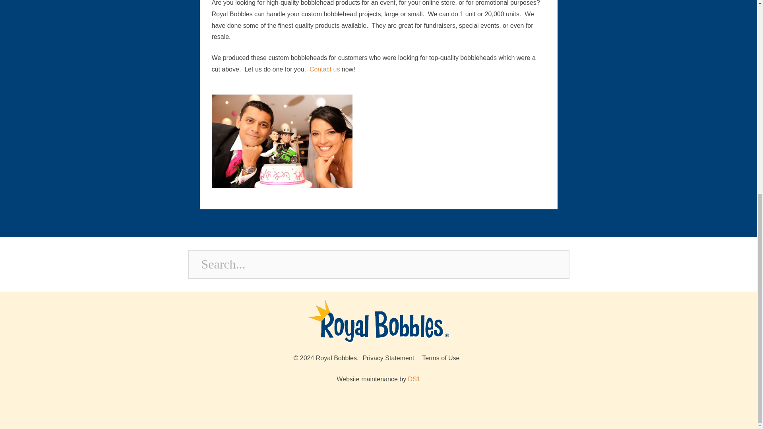 The height and width of the screenshot is (429, 763). What do you see at coordinates (378, 321) in the screenshot?
I see `RoyalBobbles` at bounding box center [378, 321].